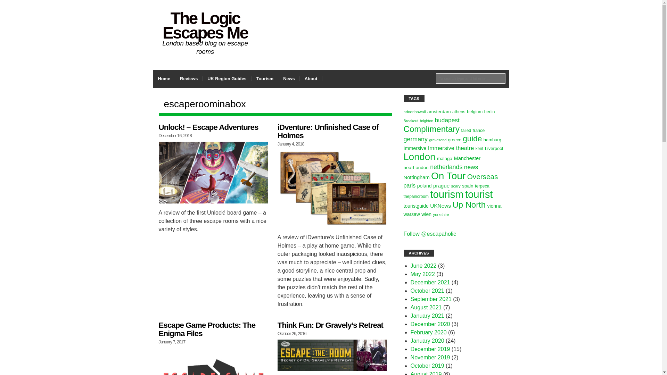 The width and height of the screenshot is (667, 375). I want to click on Home, so click(164, 78).